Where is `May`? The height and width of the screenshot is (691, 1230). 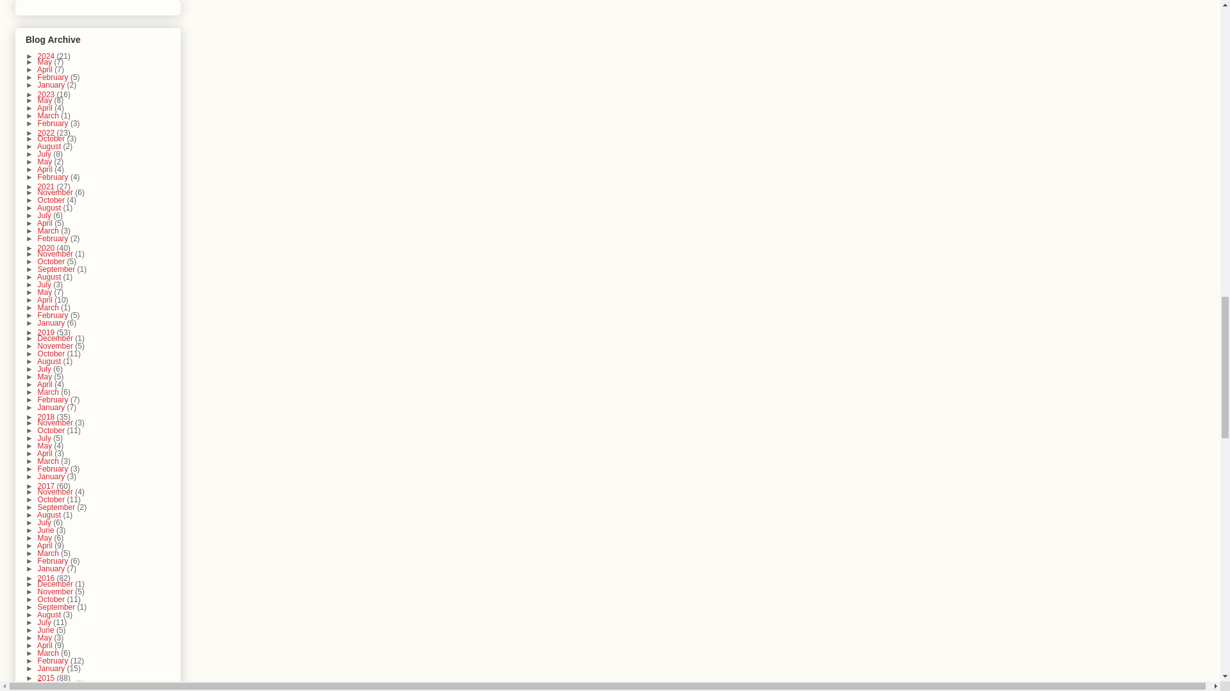
May is located at coordinates (46, 61).